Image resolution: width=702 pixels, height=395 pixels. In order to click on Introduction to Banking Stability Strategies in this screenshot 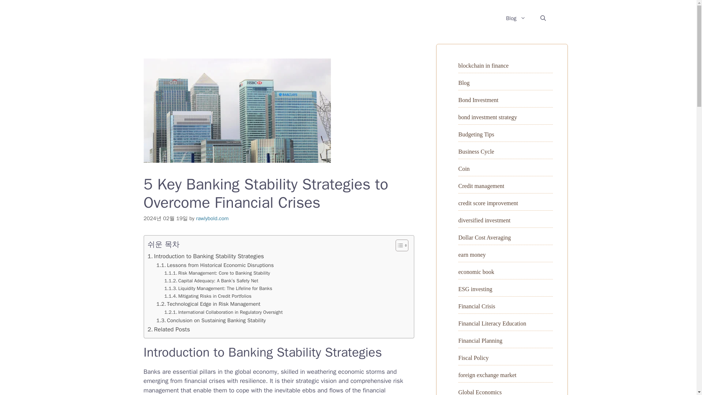, I will do `click(205, 256)`.